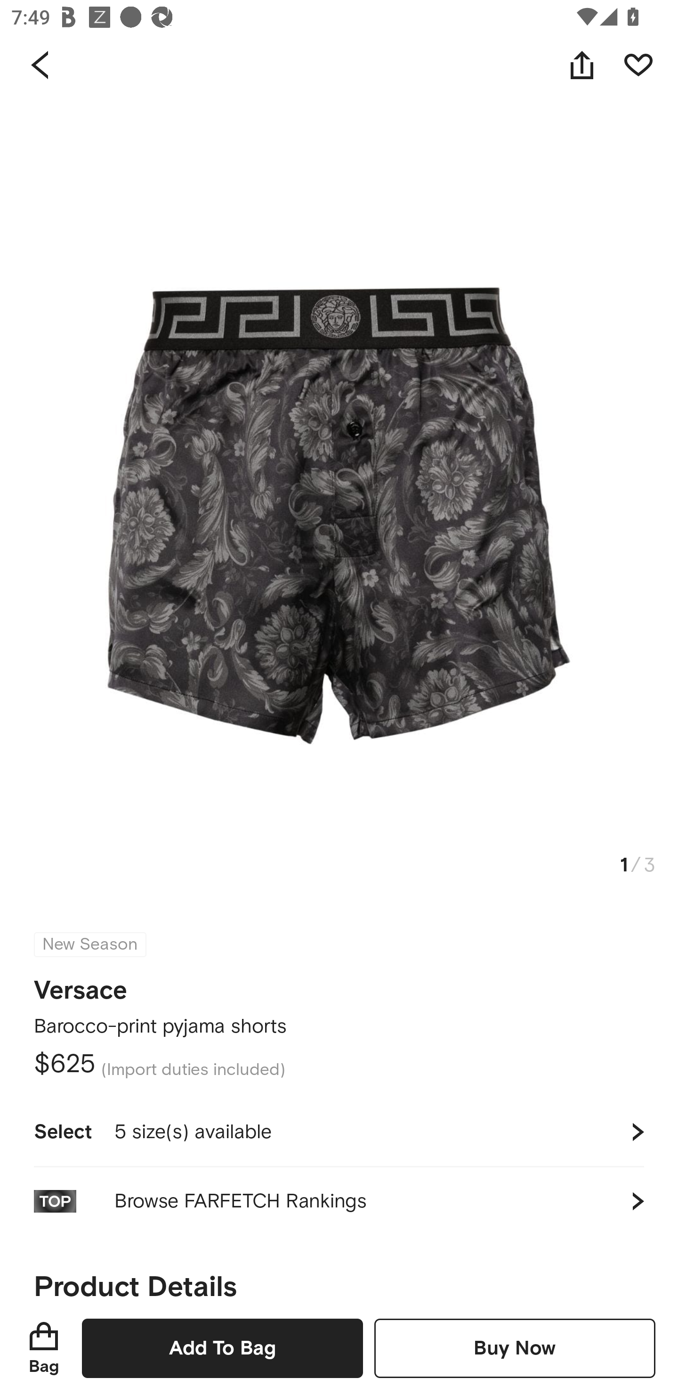 This screenshot has height=1395, width=678. I want to click on Bag, so click(44, 1348).